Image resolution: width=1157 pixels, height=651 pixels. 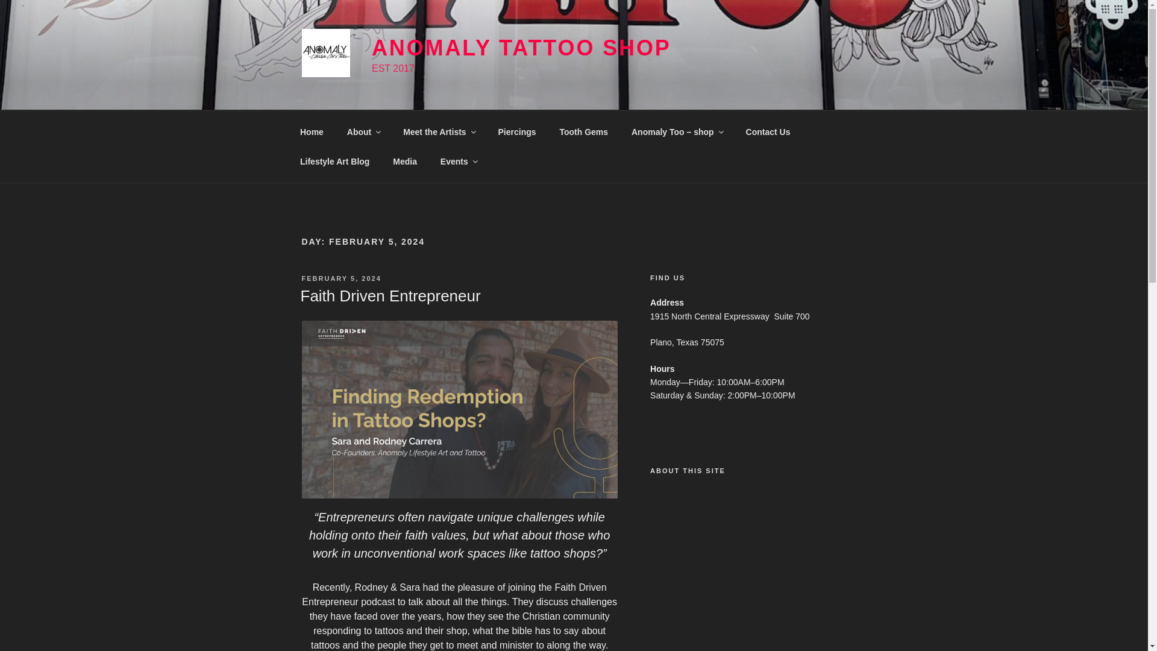 I want to click on ANOMALY TATTOO SHOP, so click(x=521, y=48).